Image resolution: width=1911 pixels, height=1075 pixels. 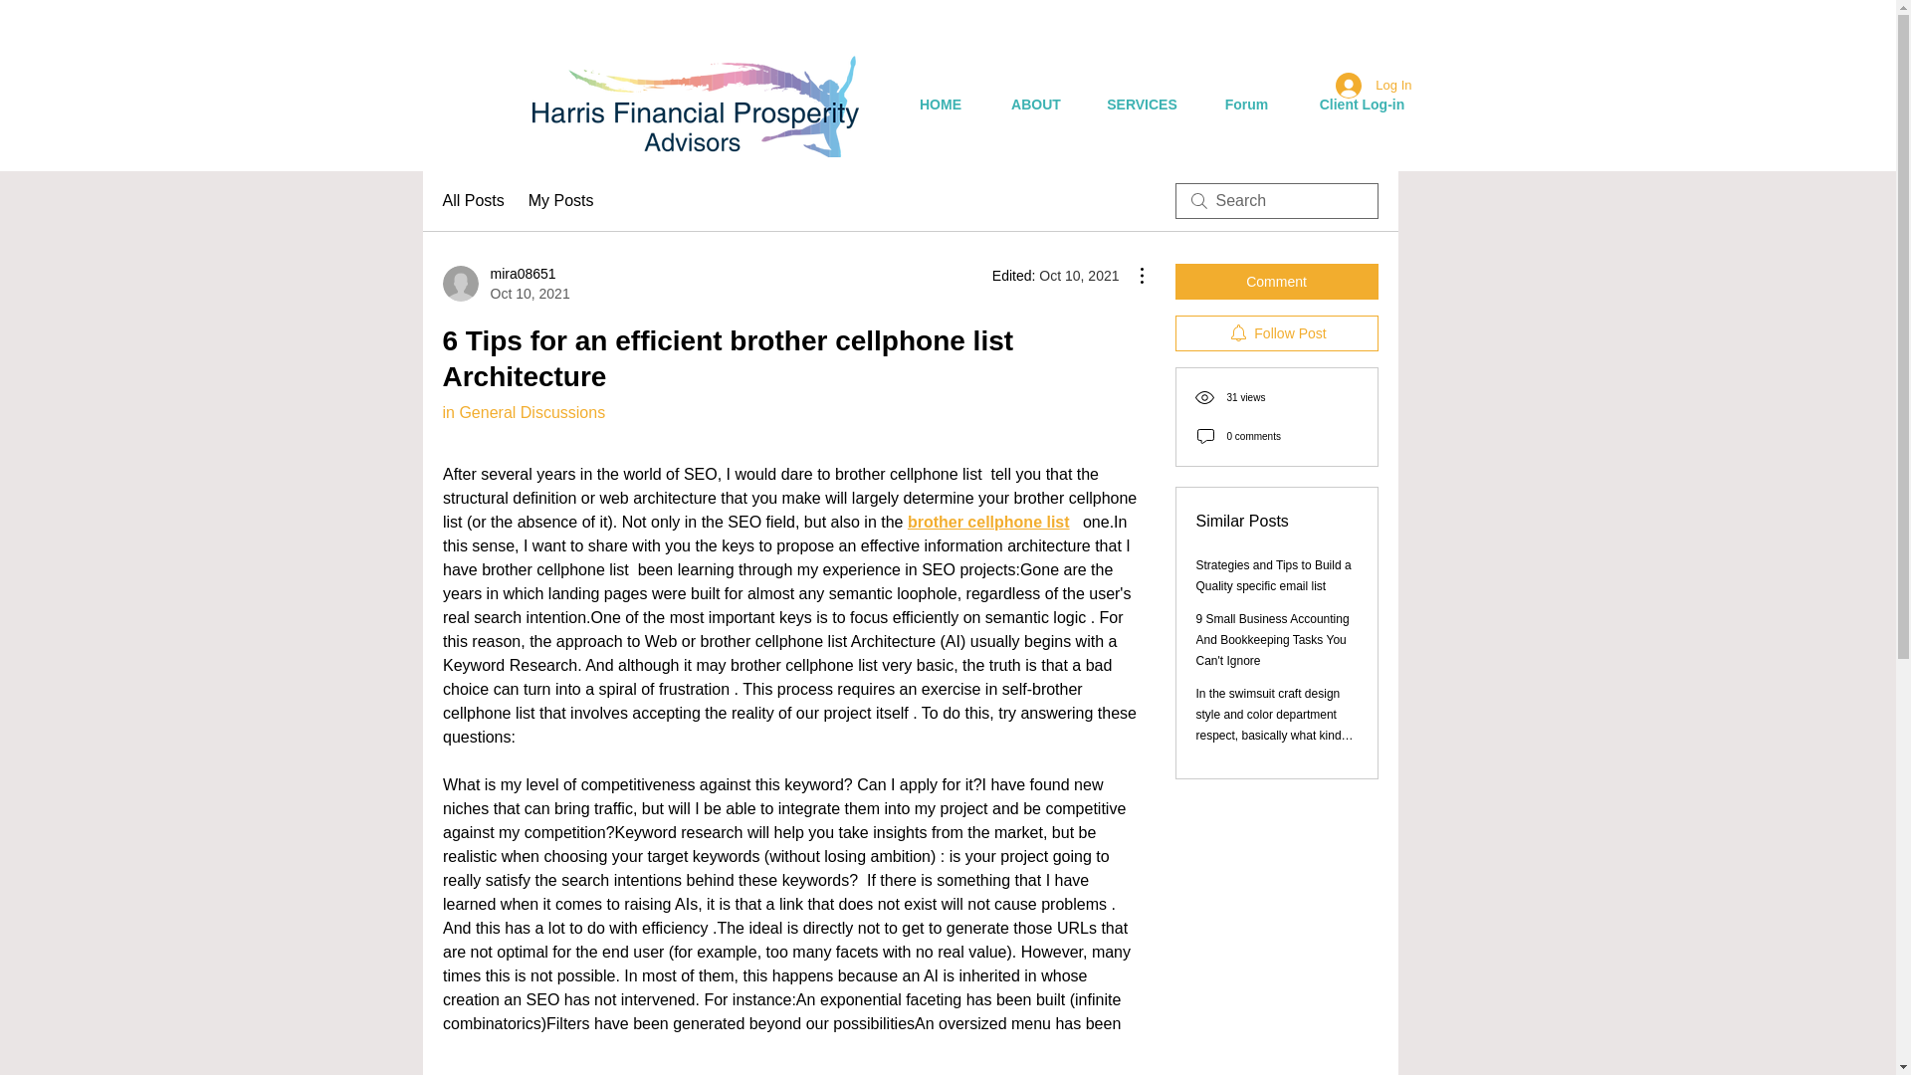 I want to click on Strategies and Tips to Build a Quality specific email list, so click(x=1273, y=575).